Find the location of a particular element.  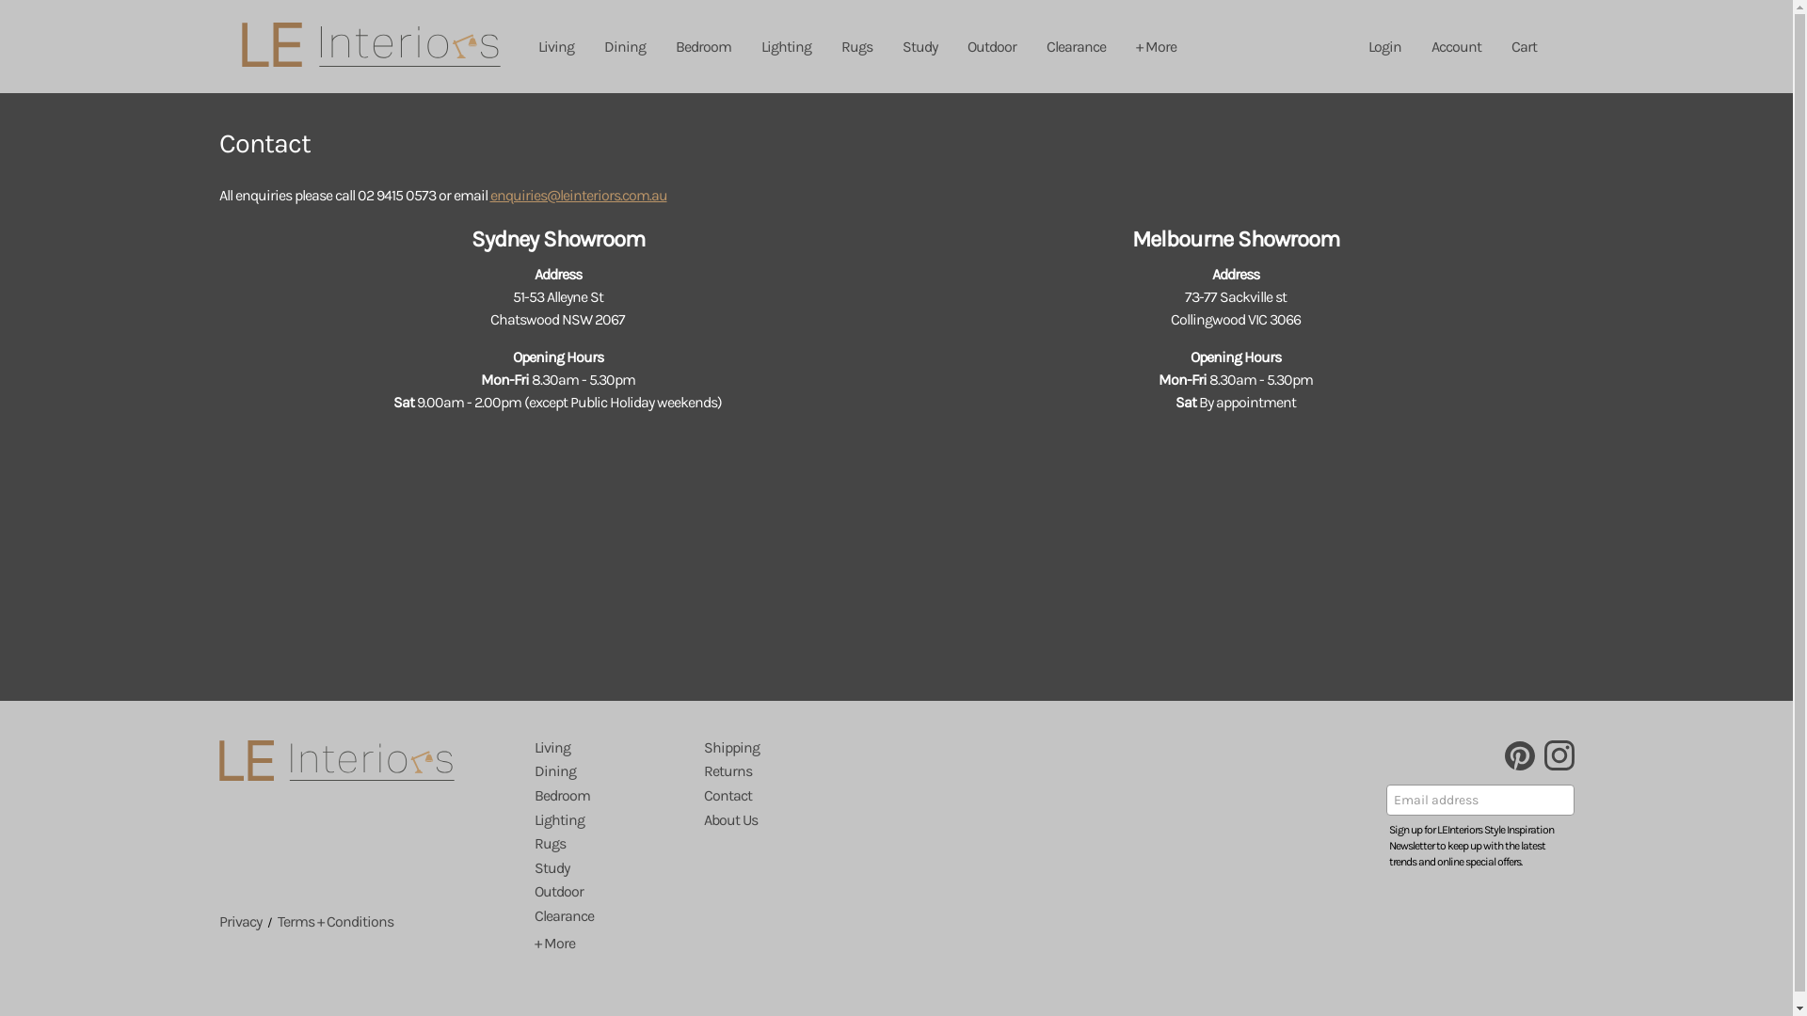

Login is located at coordinates (1385, 47).